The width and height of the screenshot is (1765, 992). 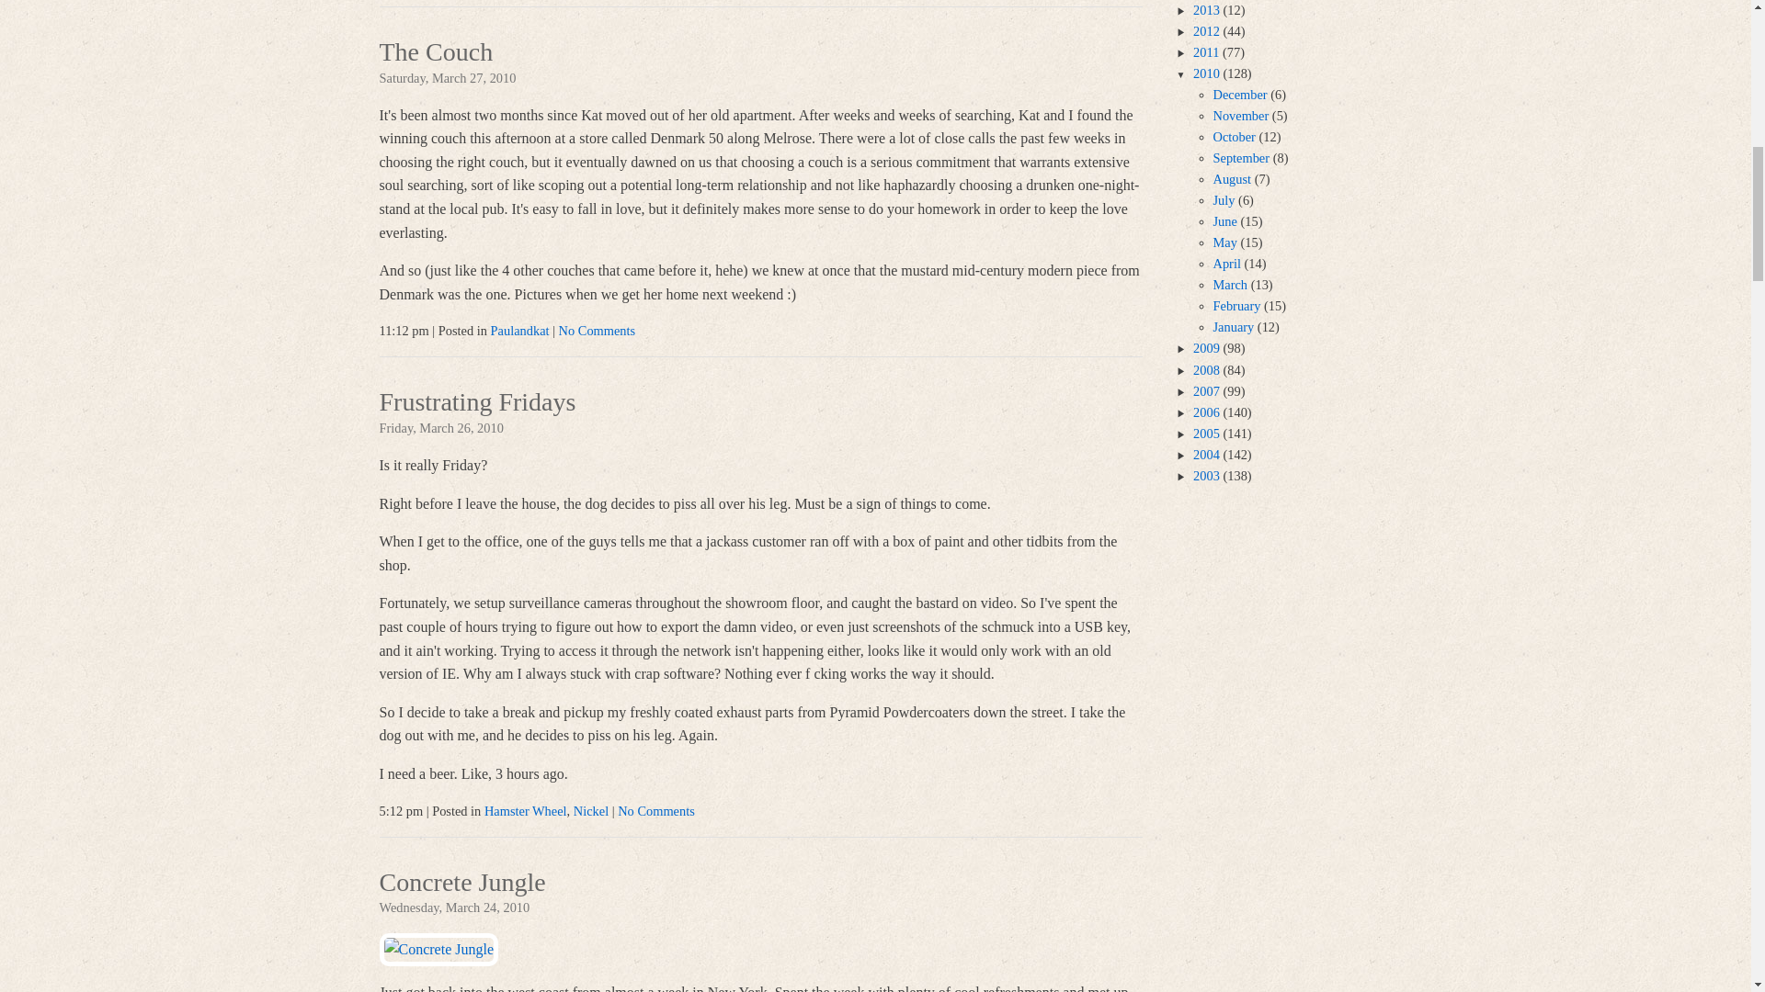 What do you see at coordinates (476, 404) in the screenshot?
I see `Frustrating Fridays` at bounding box center [476, 404].